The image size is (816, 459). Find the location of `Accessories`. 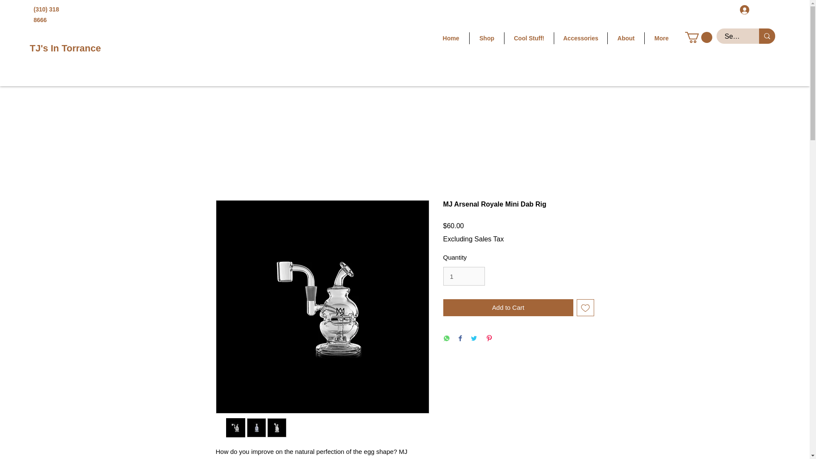

Accessories is located at coordinates (581, 38).